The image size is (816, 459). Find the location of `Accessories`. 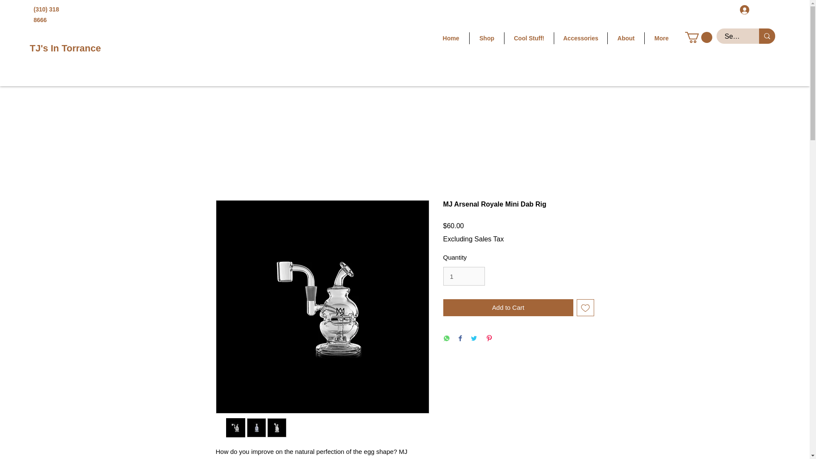

Accessories is located at coordinates (581, 38).